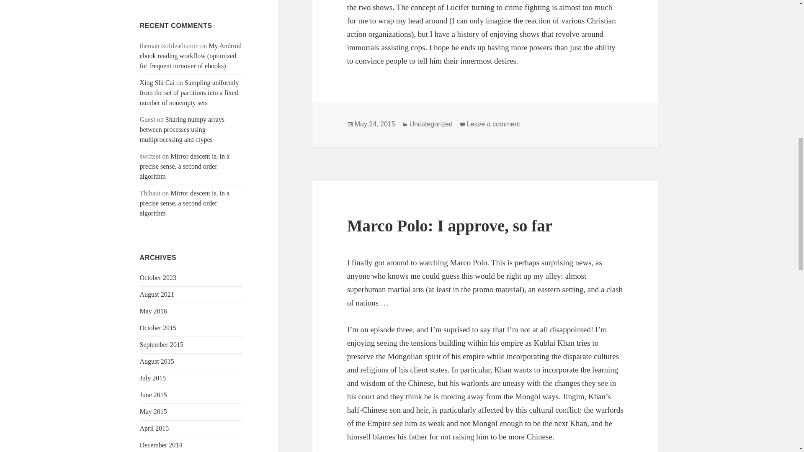 The height and width of the screenshot is (452, 804). Describe the element at coordinates (153, 395) in the screenshot. I see `June 2015` at that location.